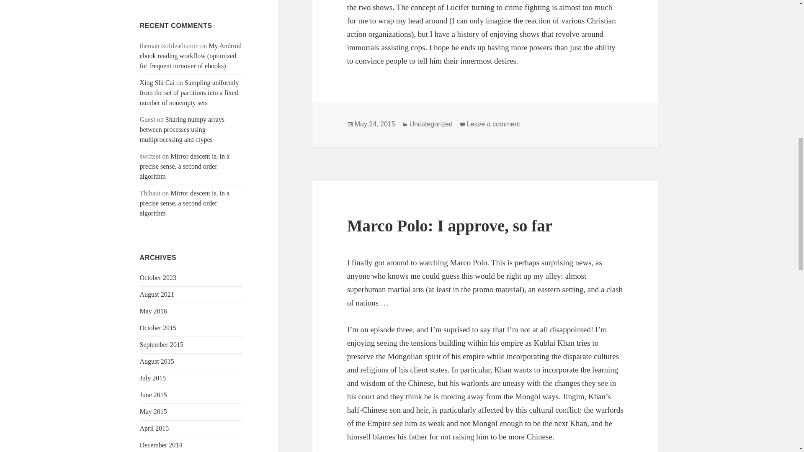 The height and width of the screenshot is (452, 804). Describe the element at coordinates (153, 395) in the screenshot. I see `June 2015` at that location.